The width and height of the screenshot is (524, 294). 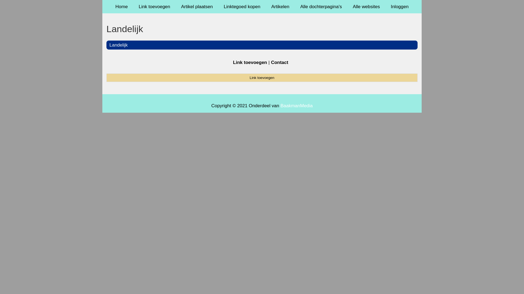 What do you see at coordinates (118, 45) in the screenshot?
I see `Landelijk` at bounding box center [118, 45].